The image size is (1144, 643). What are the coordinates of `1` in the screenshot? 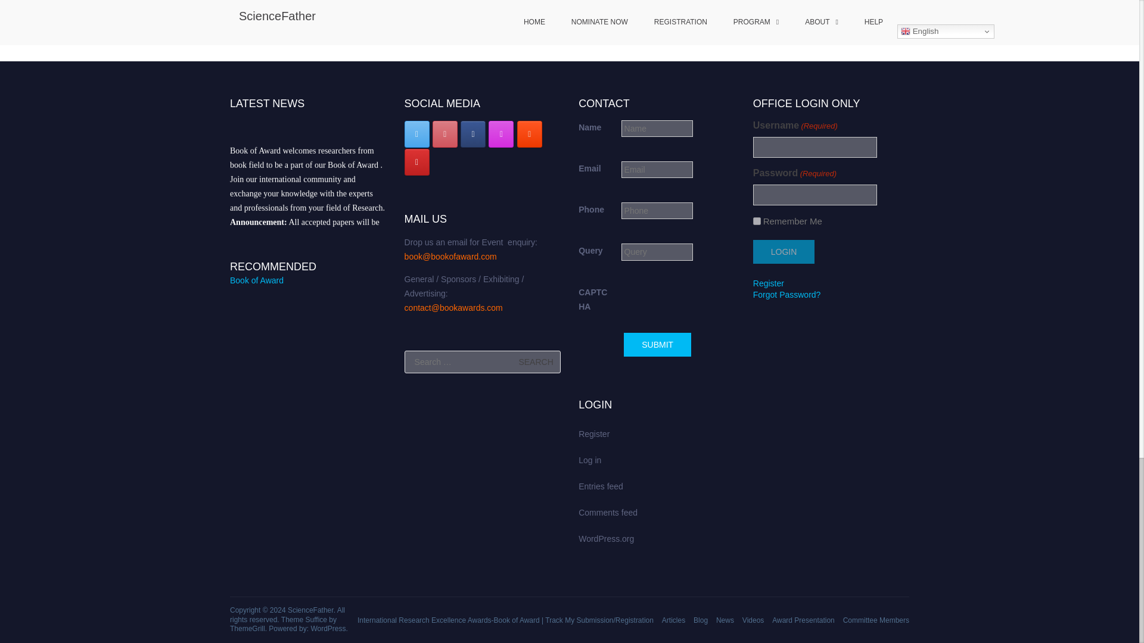 It's located at (757, 527).